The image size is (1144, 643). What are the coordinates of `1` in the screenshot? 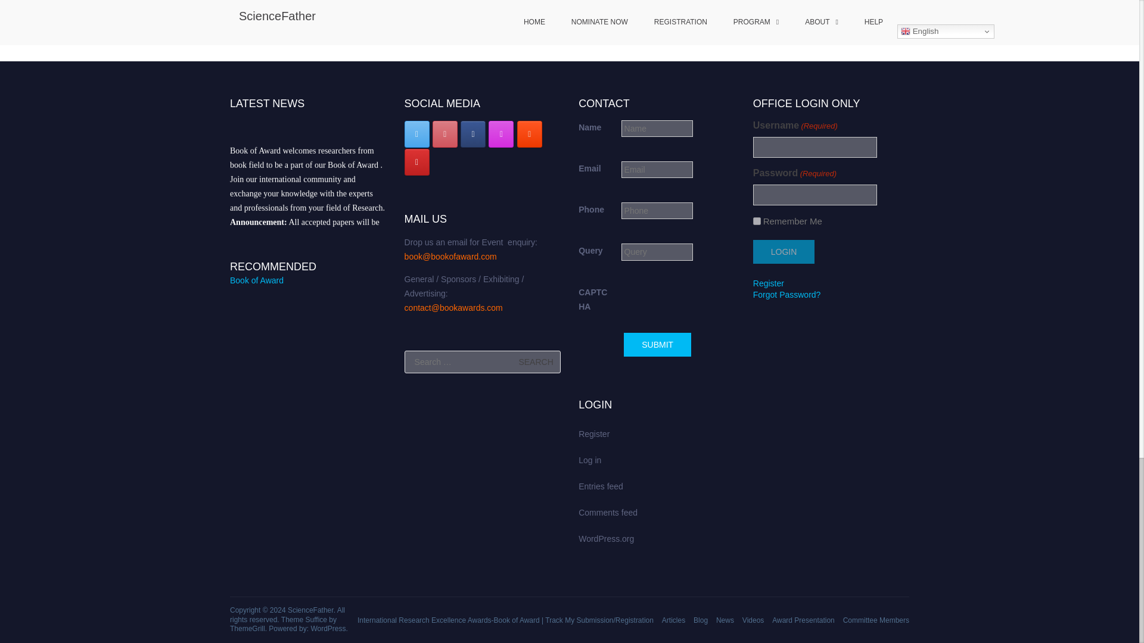 It's located at (757, 527).